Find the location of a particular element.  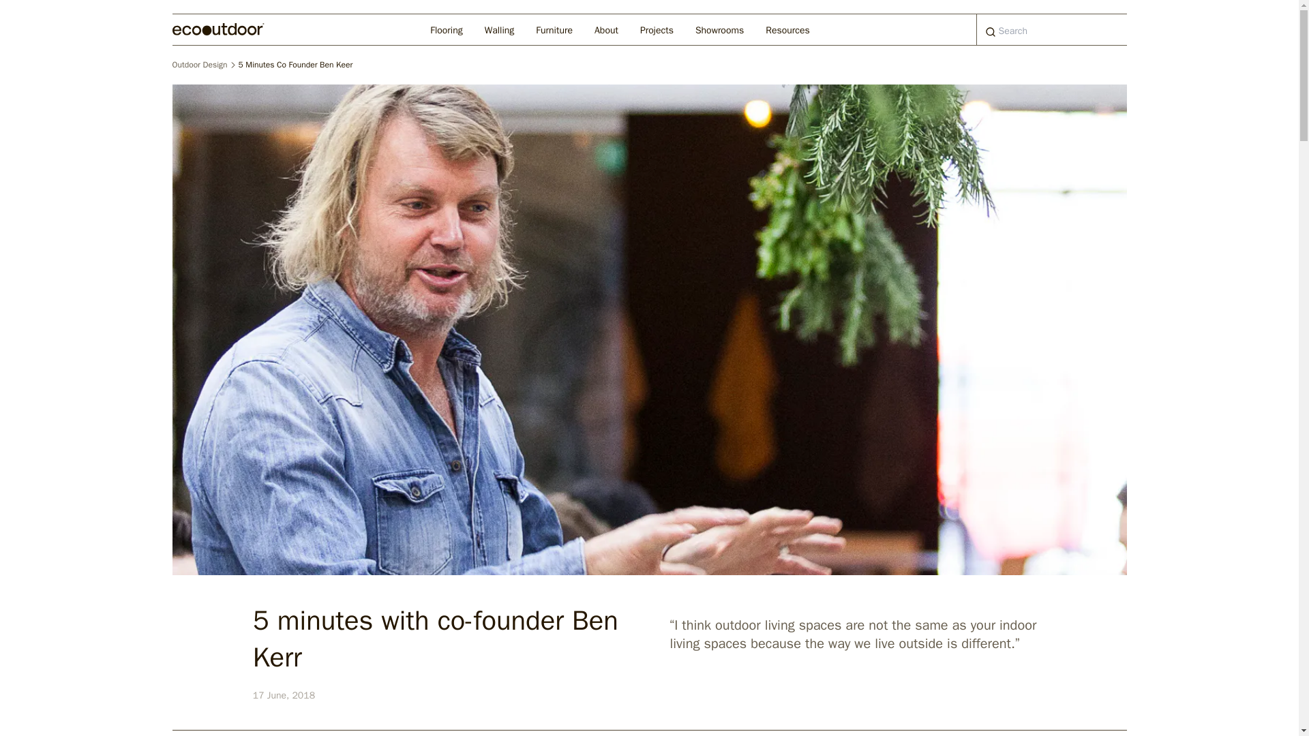

Flooring is located at coordinates (446, 29).